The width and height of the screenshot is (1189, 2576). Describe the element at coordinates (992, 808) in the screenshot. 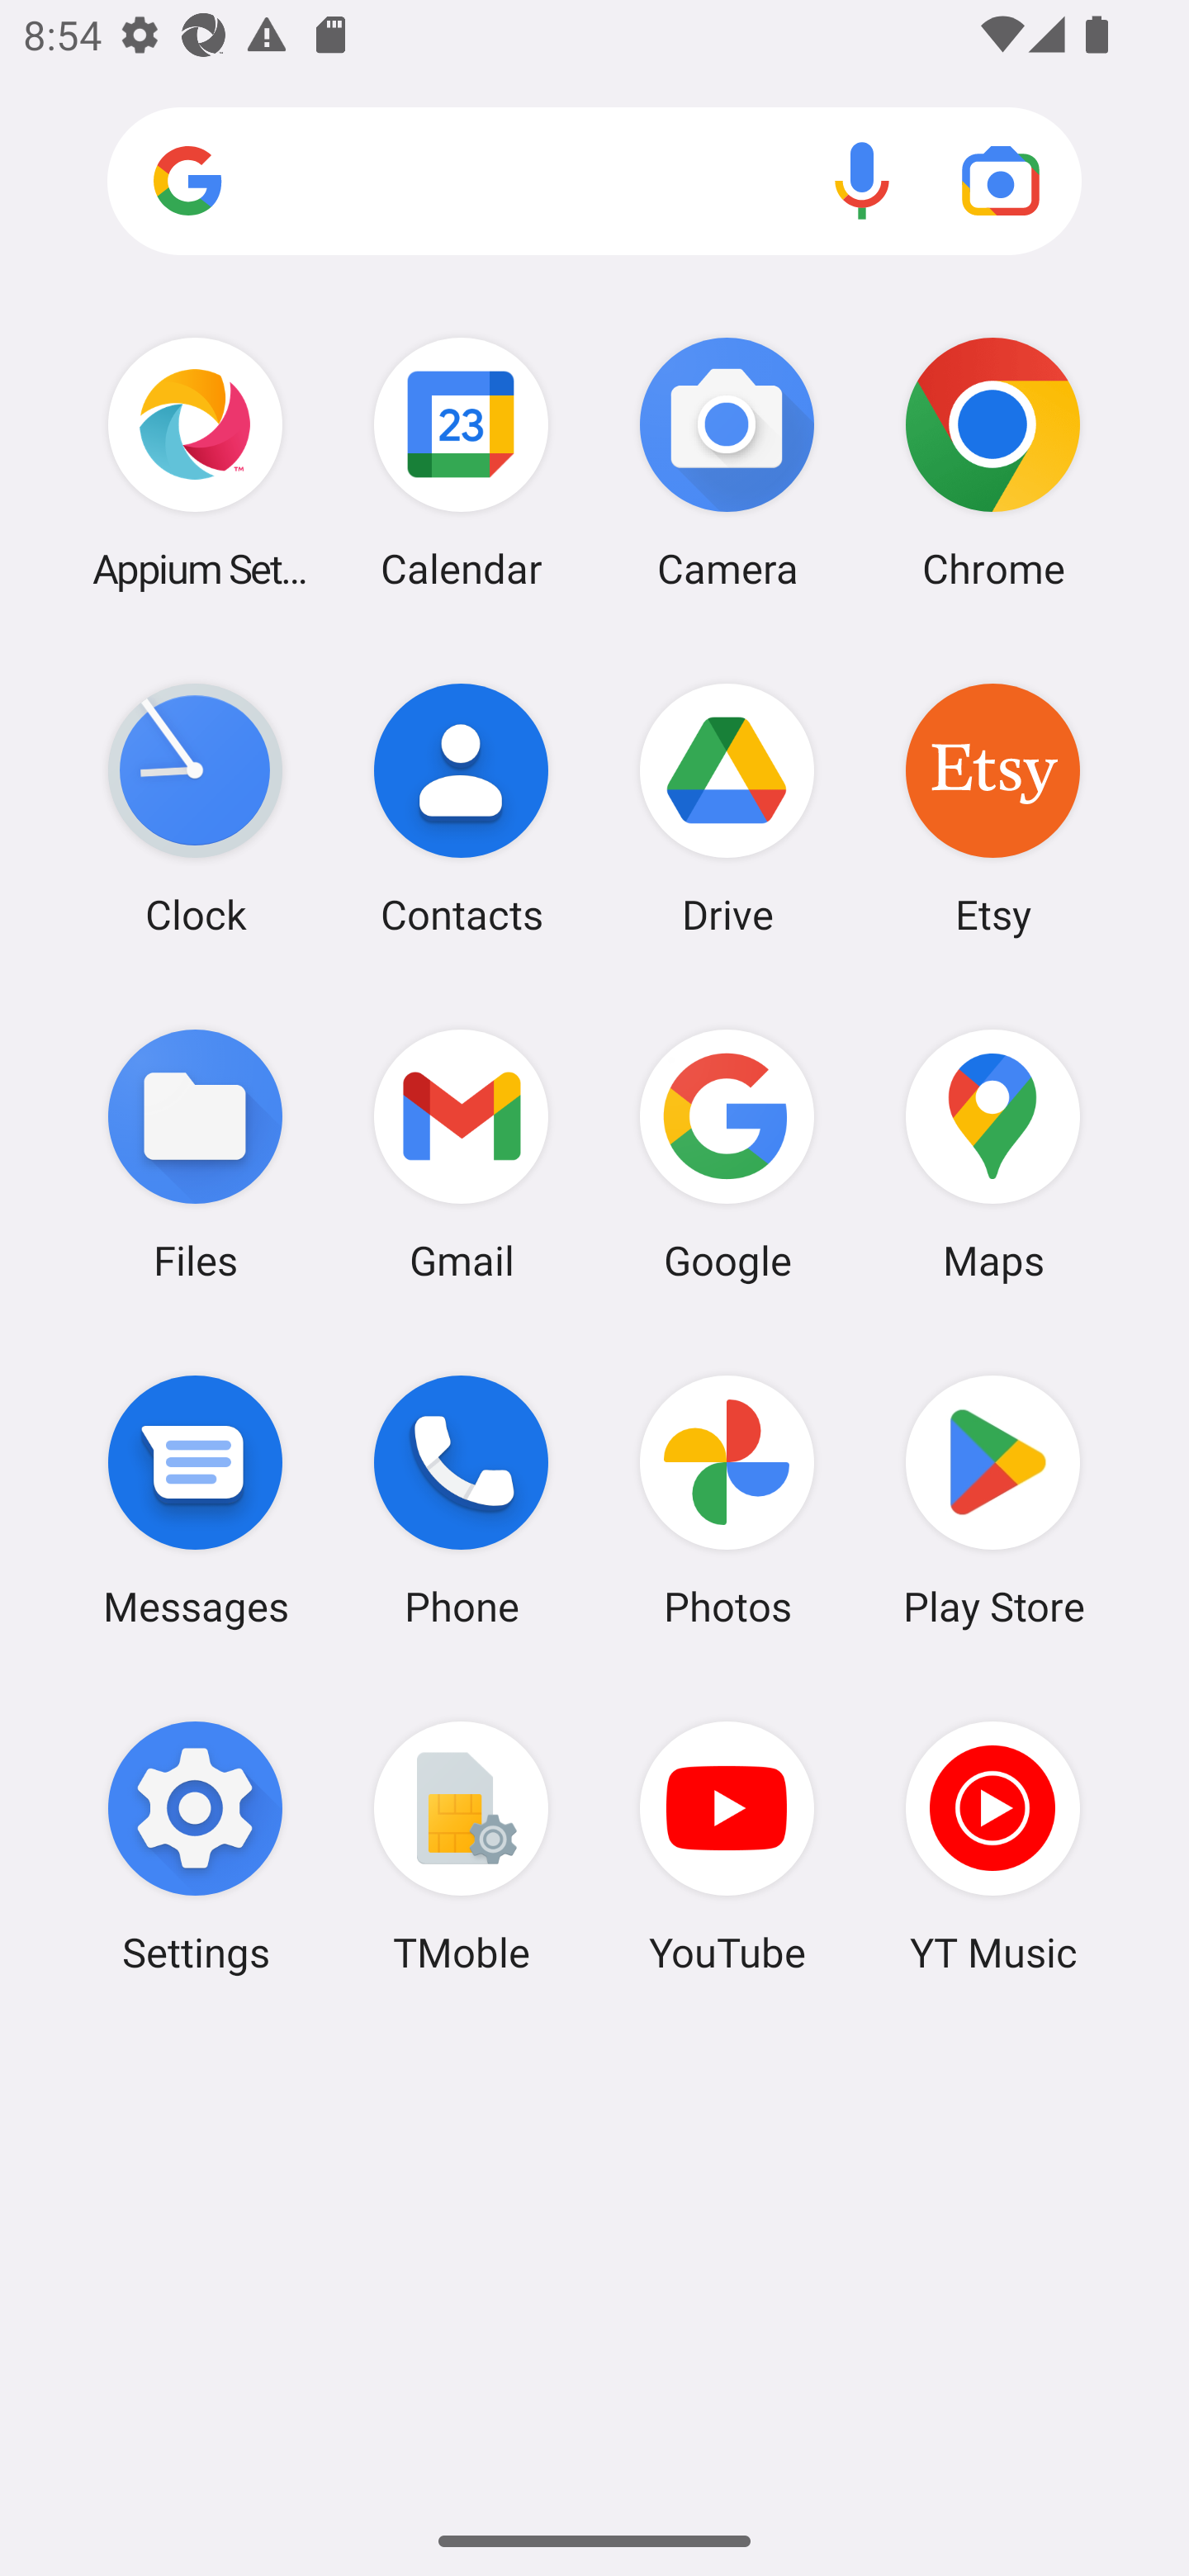

I see `Etsy` at that location.